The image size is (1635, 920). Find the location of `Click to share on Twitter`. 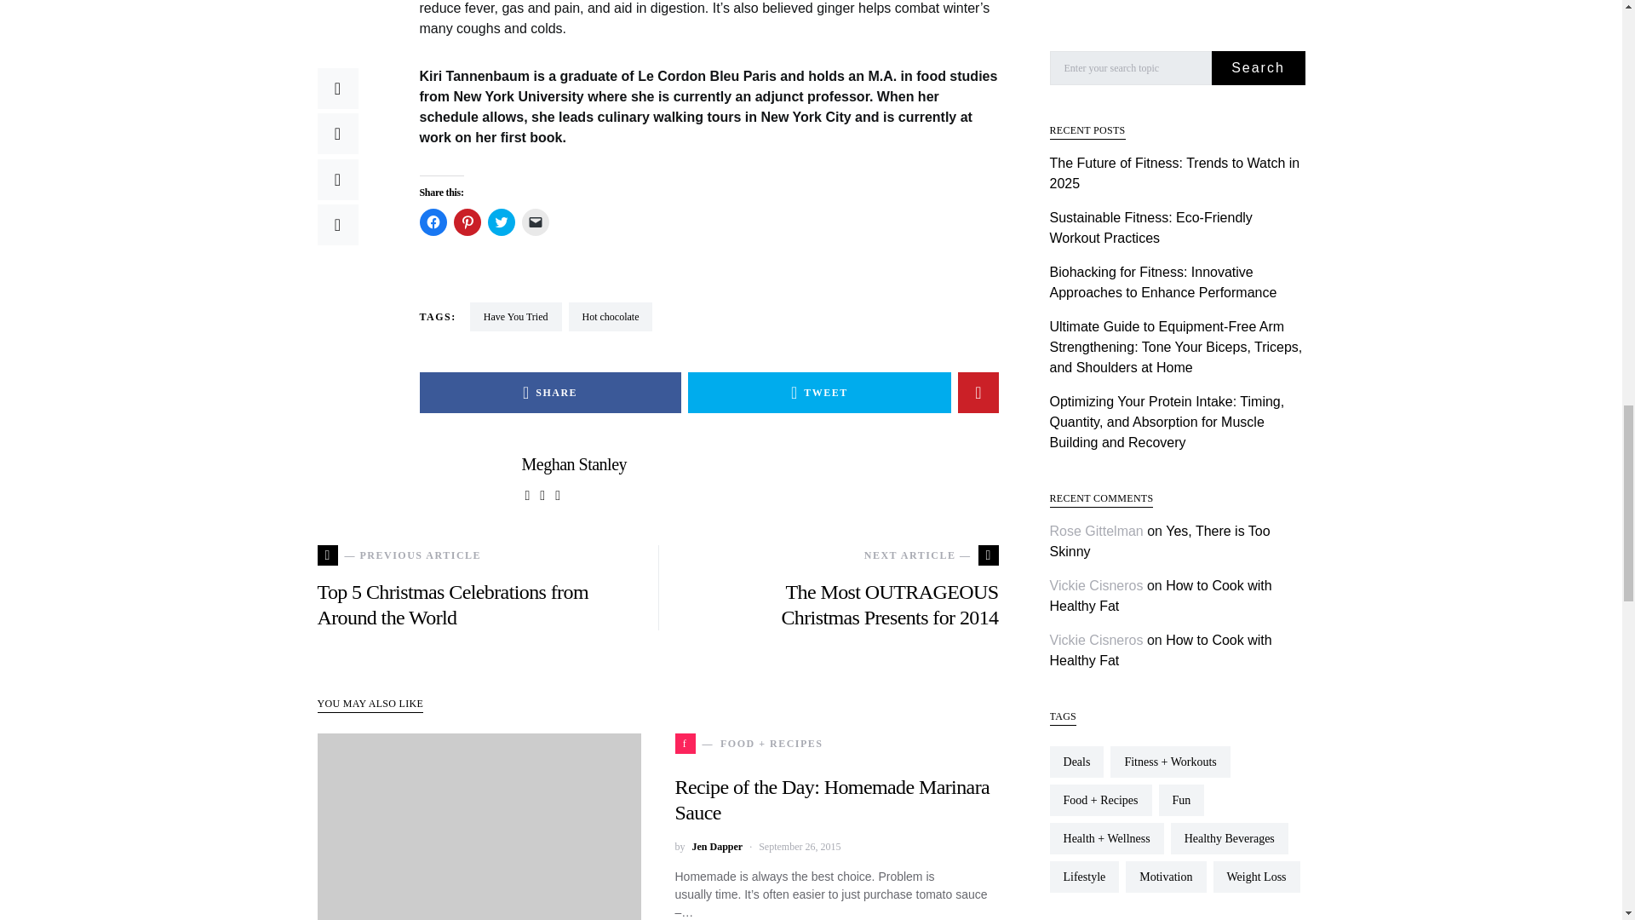

Click to share on Twitter is located at coordinates (501, 221).